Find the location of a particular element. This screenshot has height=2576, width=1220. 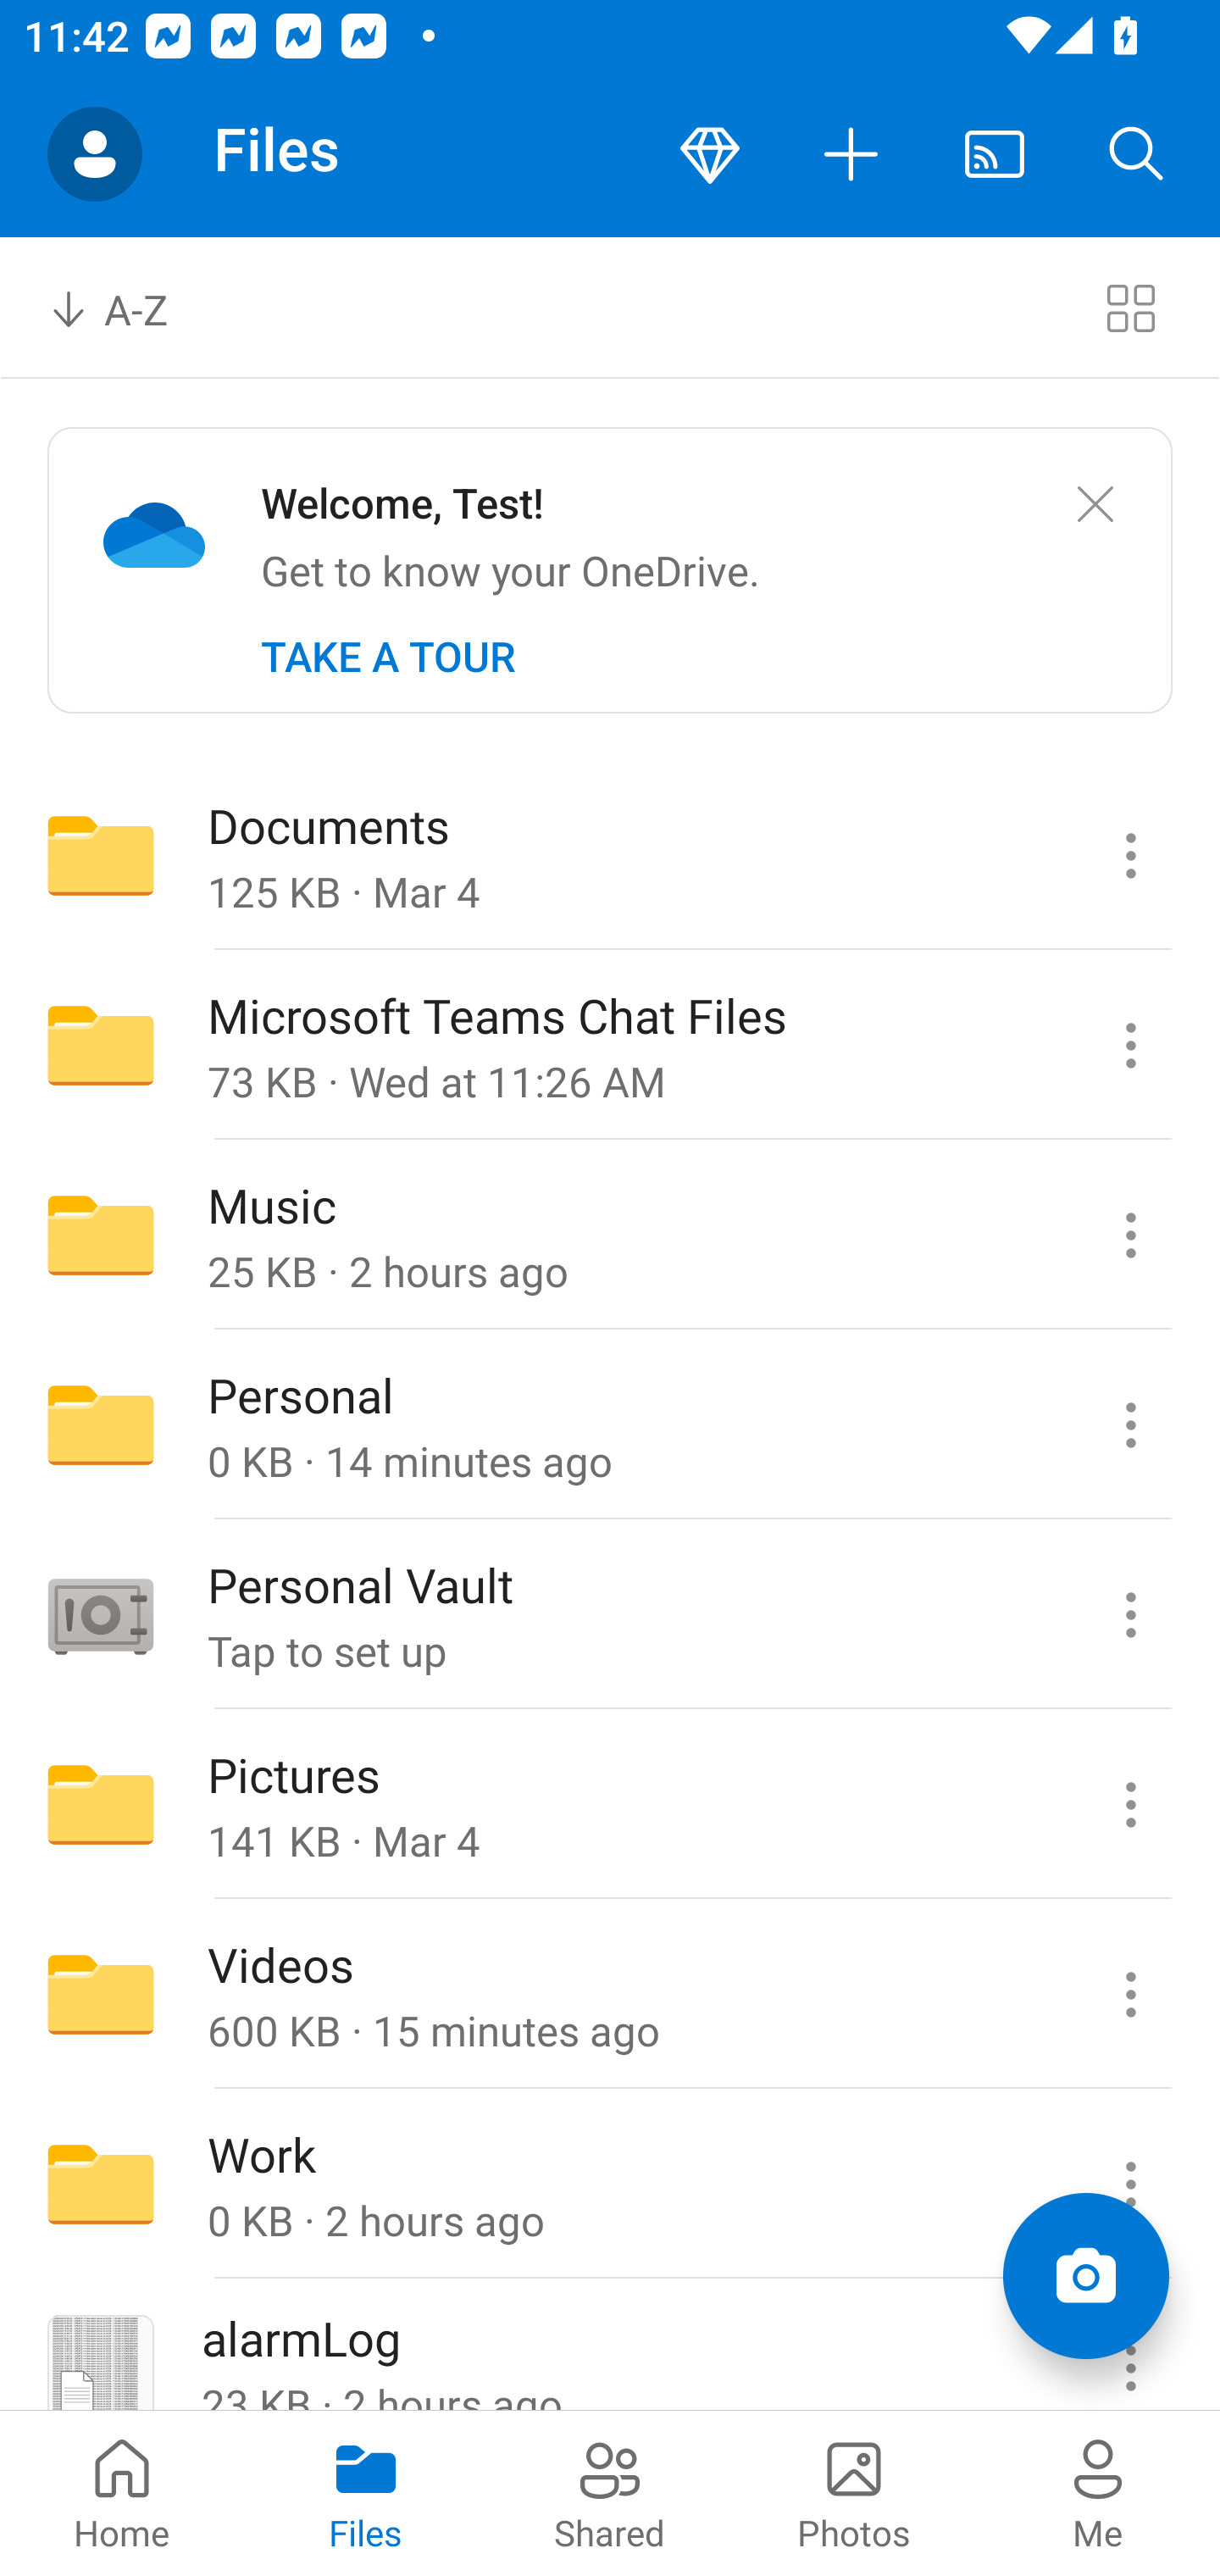

Pictures commands is located at coordinates (1130, 1805).